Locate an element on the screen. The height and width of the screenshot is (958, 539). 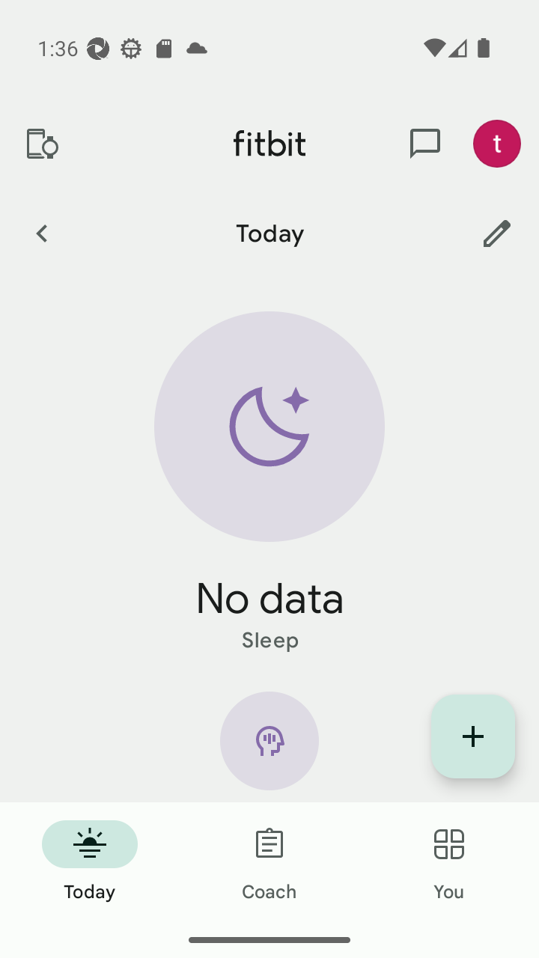
Coach is located at coordinates (269, 862).